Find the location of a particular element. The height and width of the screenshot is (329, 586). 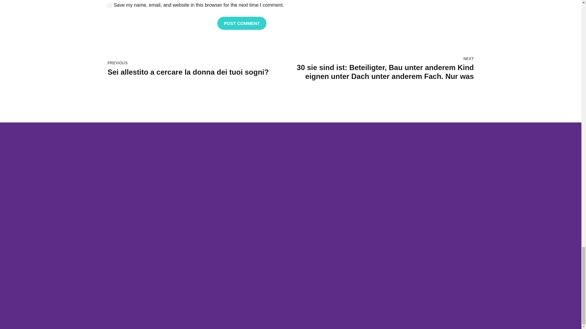

POST COMMENT is located at coordinates (109, 5).